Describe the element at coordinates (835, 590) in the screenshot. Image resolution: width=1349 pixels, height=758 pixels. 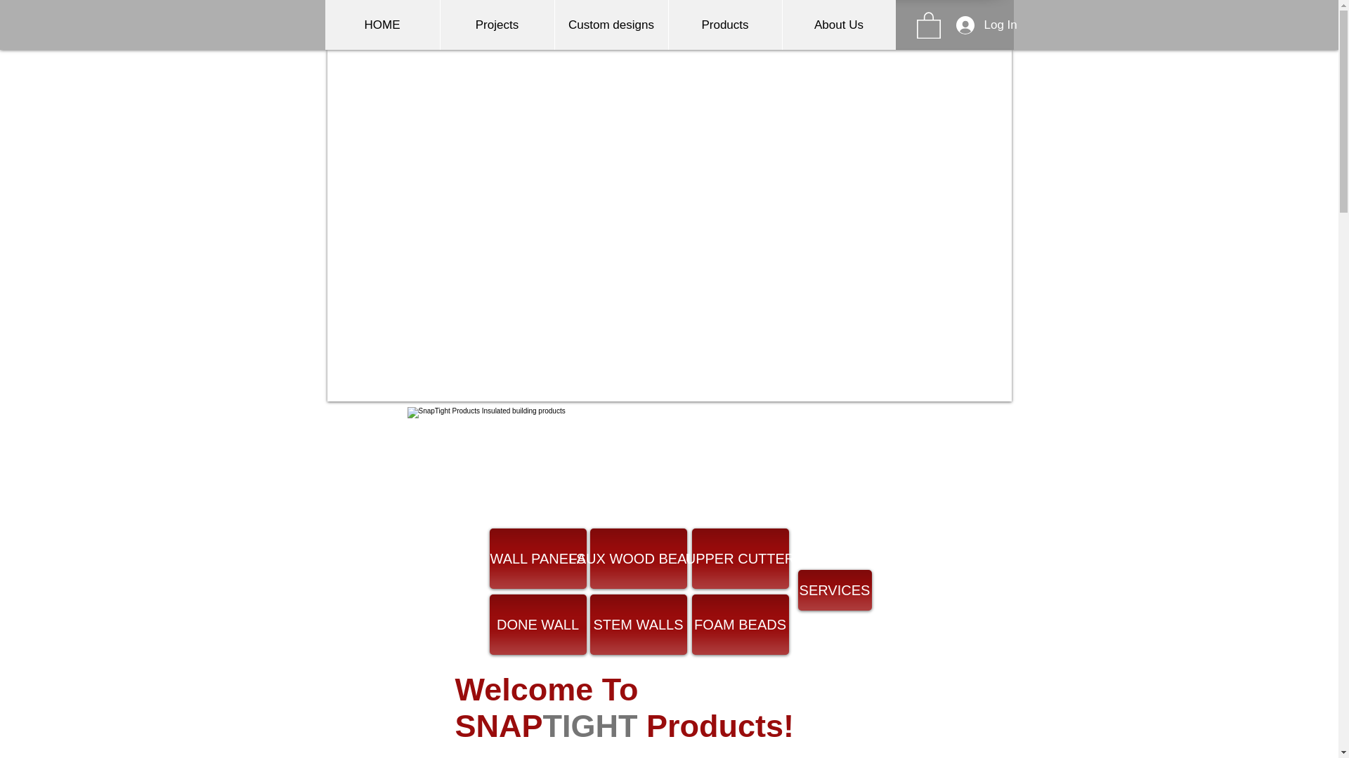
I see `SERVICES` at that location.